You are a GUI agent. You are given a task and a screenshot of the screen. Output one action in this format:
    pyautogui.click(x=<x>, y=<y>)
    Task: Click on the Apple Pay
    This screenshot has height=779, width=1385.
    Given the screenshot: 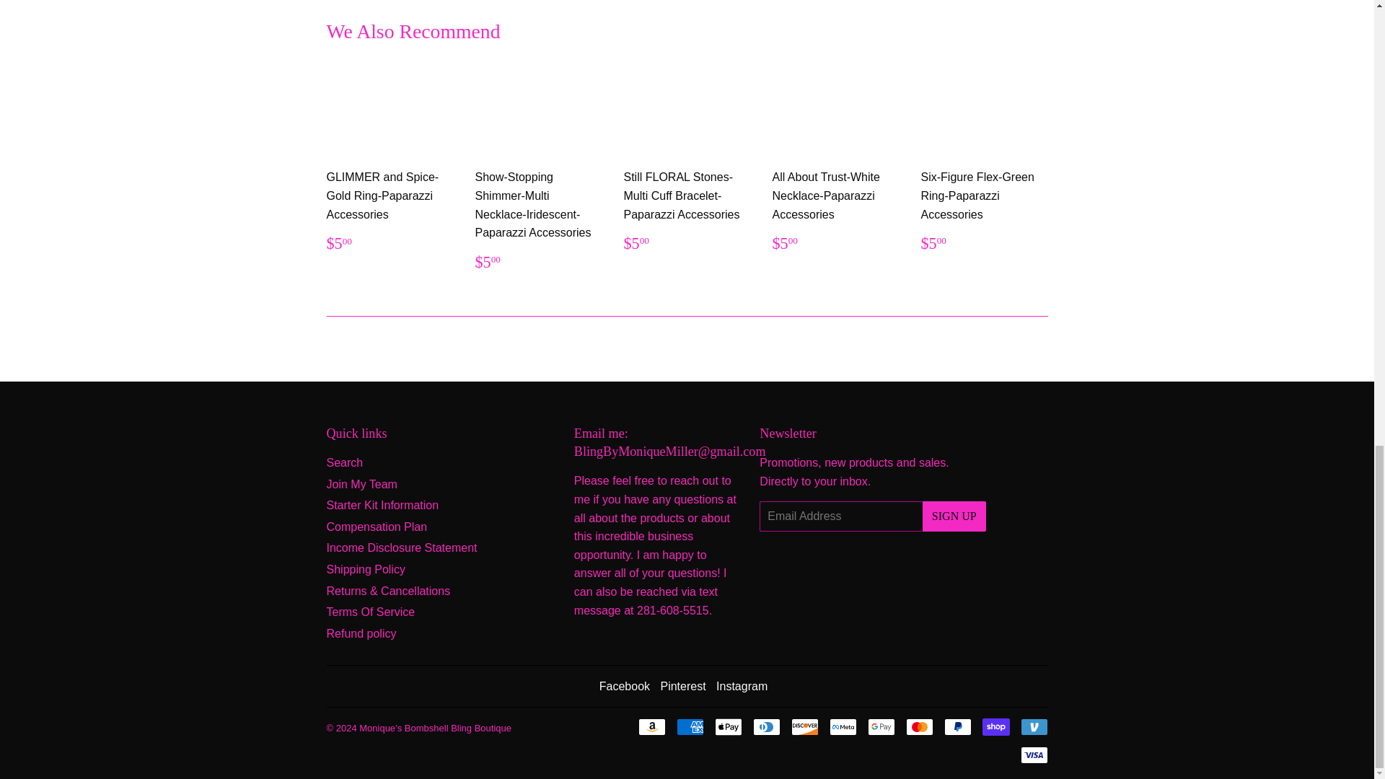 What is the action you would take?
    pyautogui.click(x=727, y=726)
    